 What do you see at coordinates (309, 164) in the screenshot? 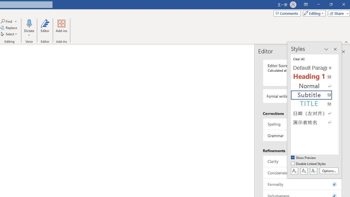
I see `Disable Linked Styles` at bounding box center [309, 164].